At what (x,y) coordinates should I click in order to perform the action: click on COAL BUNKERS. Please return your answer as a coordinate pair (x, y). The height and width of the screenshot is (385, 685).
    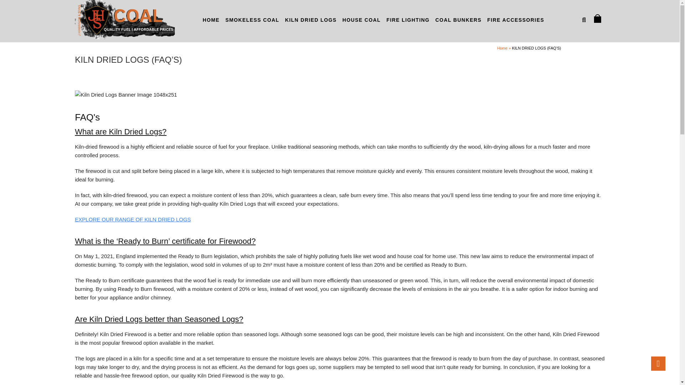
    Looking at the image, I should click on (458, 20).